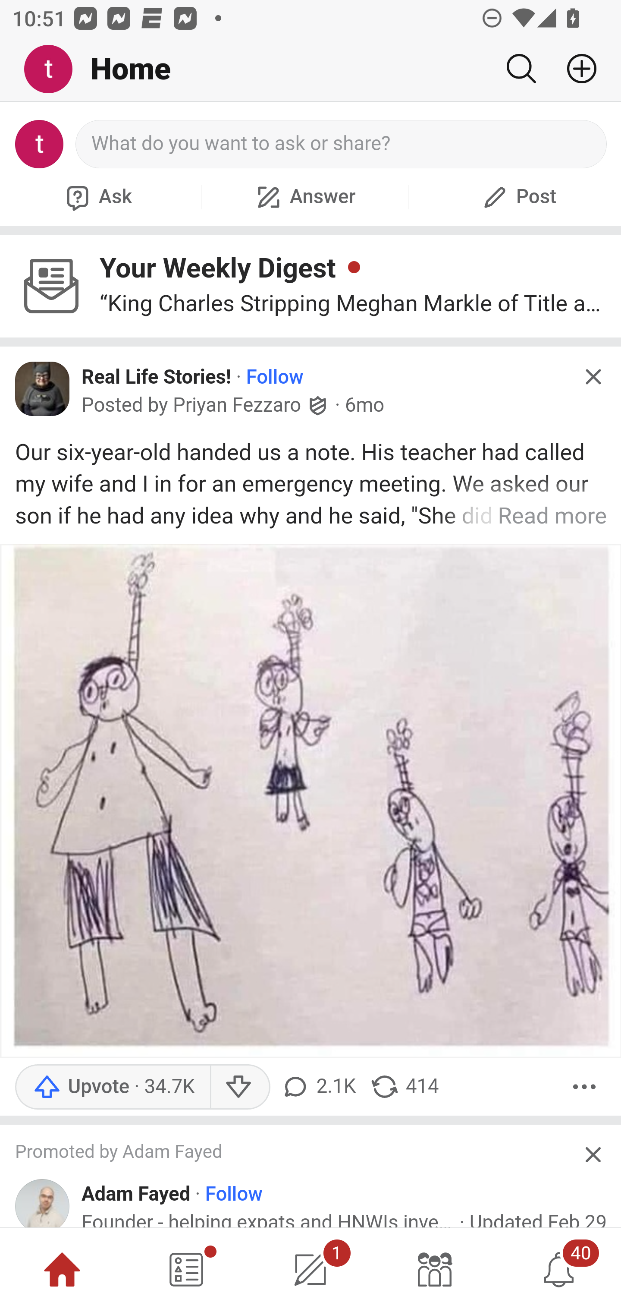  What do you see at coordinates (241, 1087) in the screenshot?
I see `Downvote` at bounding box center [241, 1087].